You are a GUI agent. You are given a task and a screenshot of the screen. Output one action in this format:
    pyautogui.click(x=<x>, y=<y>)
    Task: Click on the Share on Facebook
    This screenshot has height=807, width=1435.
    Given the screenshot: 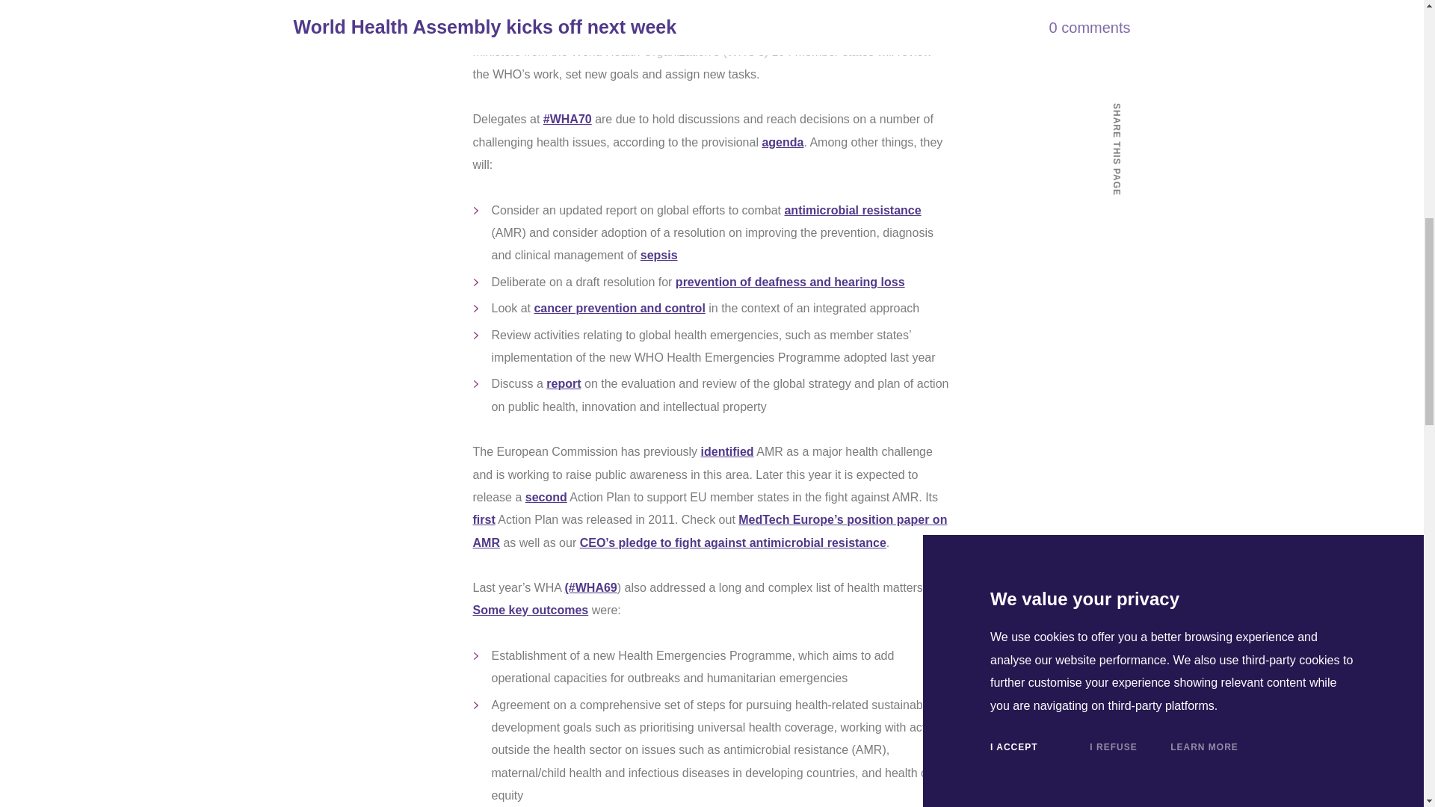 What is the action you would take?
    pyautogui.click(x=1115, y=150)
    